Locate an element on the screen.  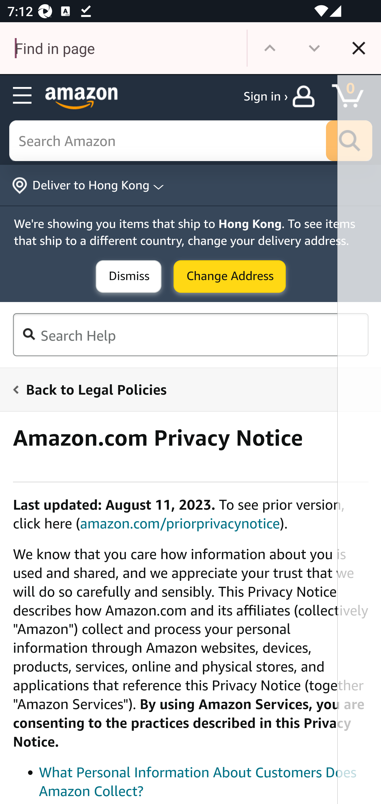
Open Menu is located at coordinates (23, 96).